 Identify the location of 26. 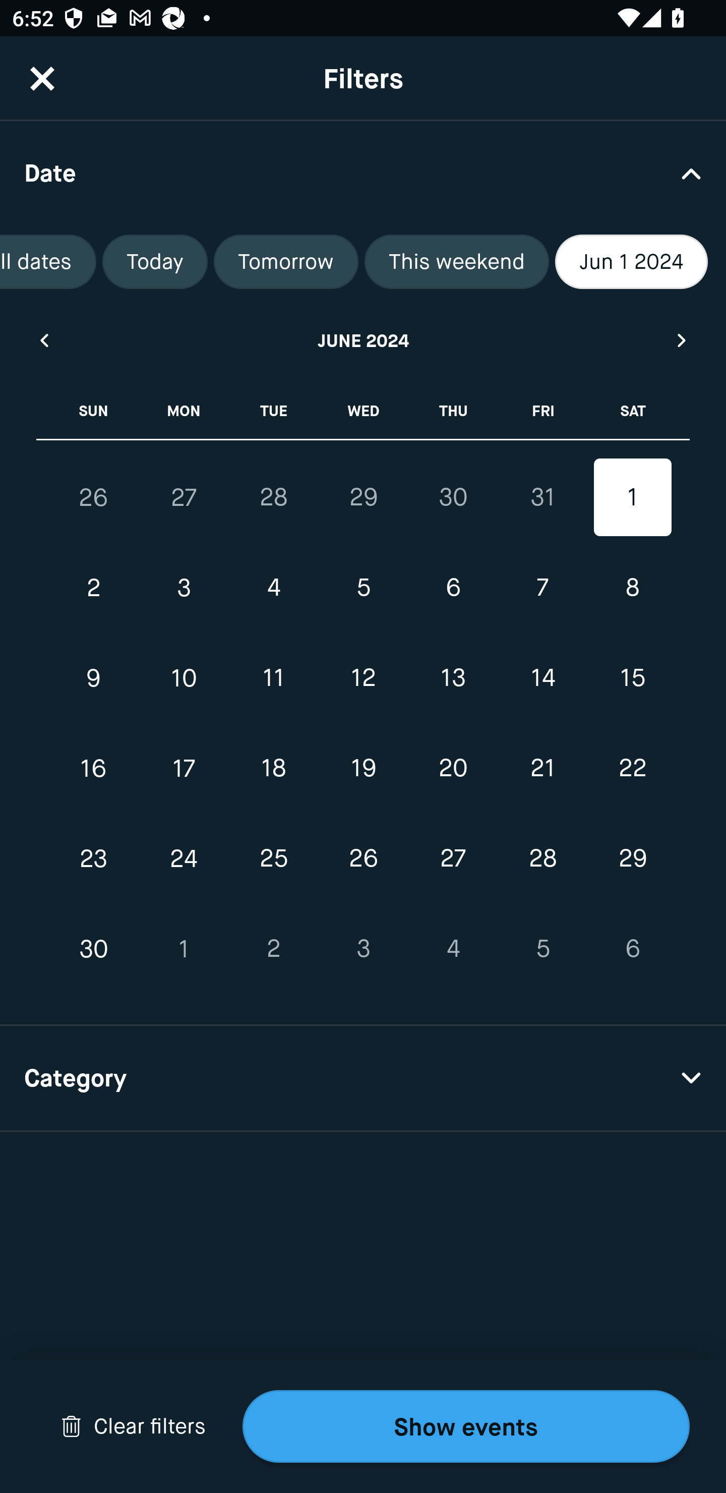
(94, 497).